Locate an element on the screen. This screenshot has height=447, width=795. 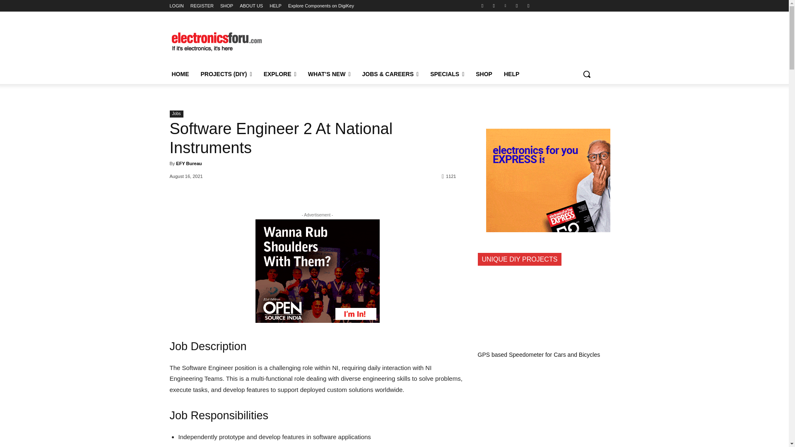
Linkedin is located at coordinates (505, 5).